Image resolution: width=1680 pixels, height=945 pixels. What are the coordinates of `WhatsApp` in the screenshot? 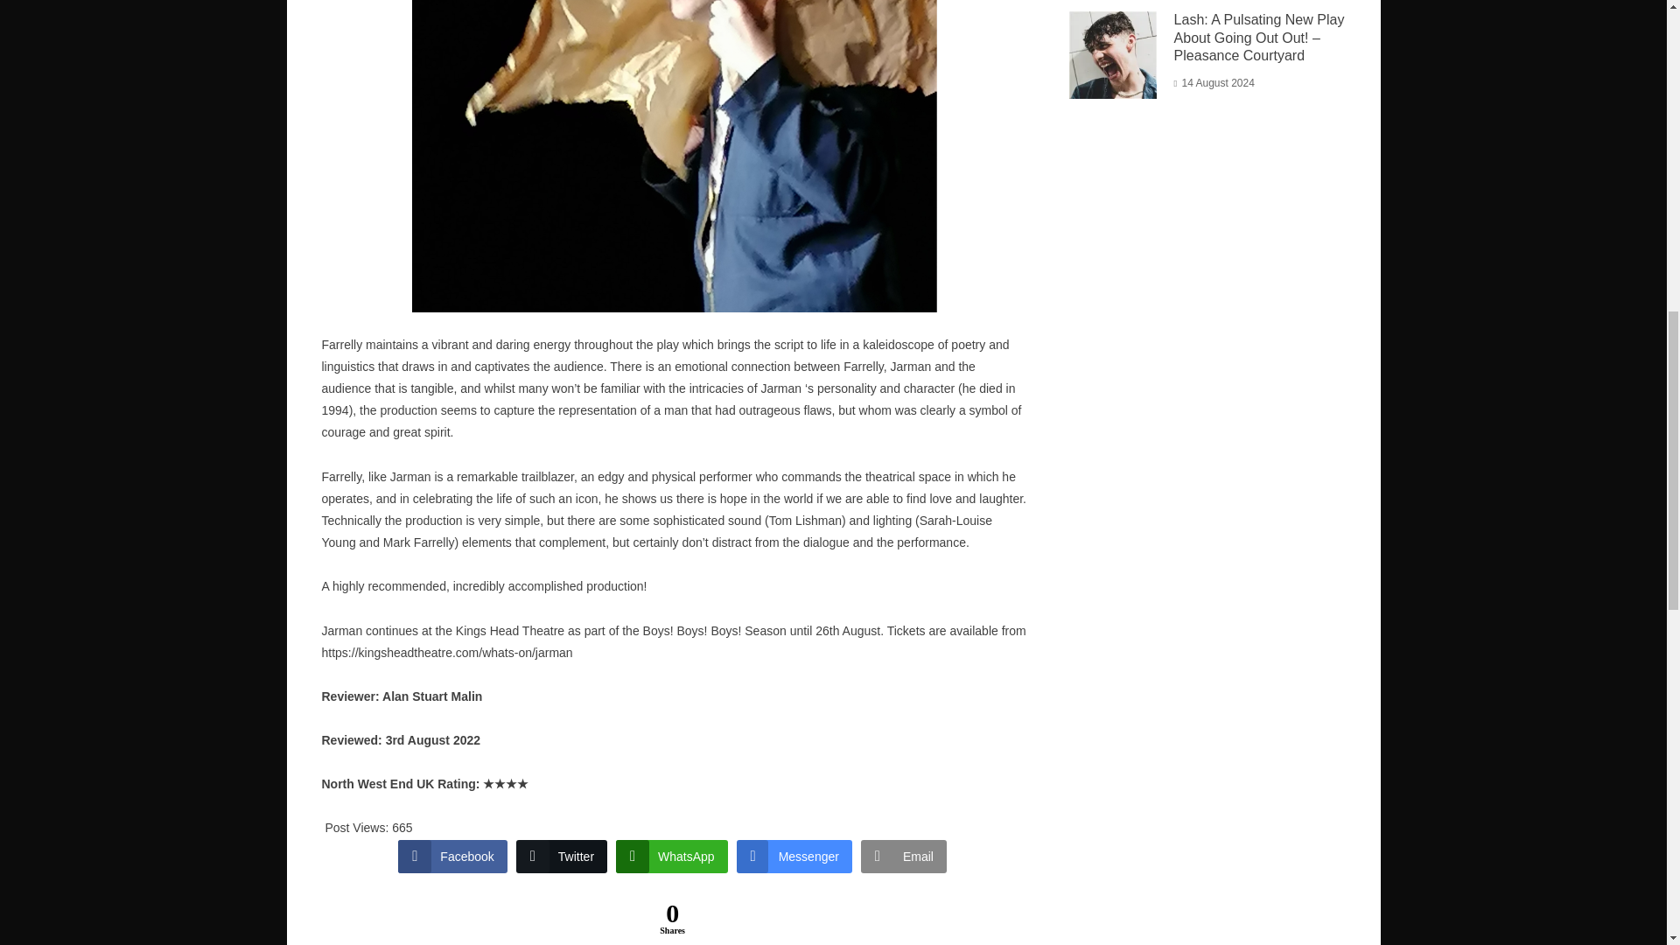 It's located at (672, 856).